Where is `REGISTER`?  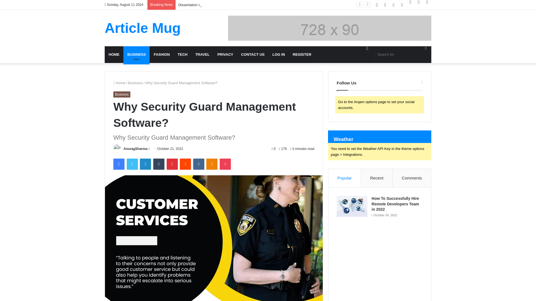
REGISTER is located at coordinates (302, 55).